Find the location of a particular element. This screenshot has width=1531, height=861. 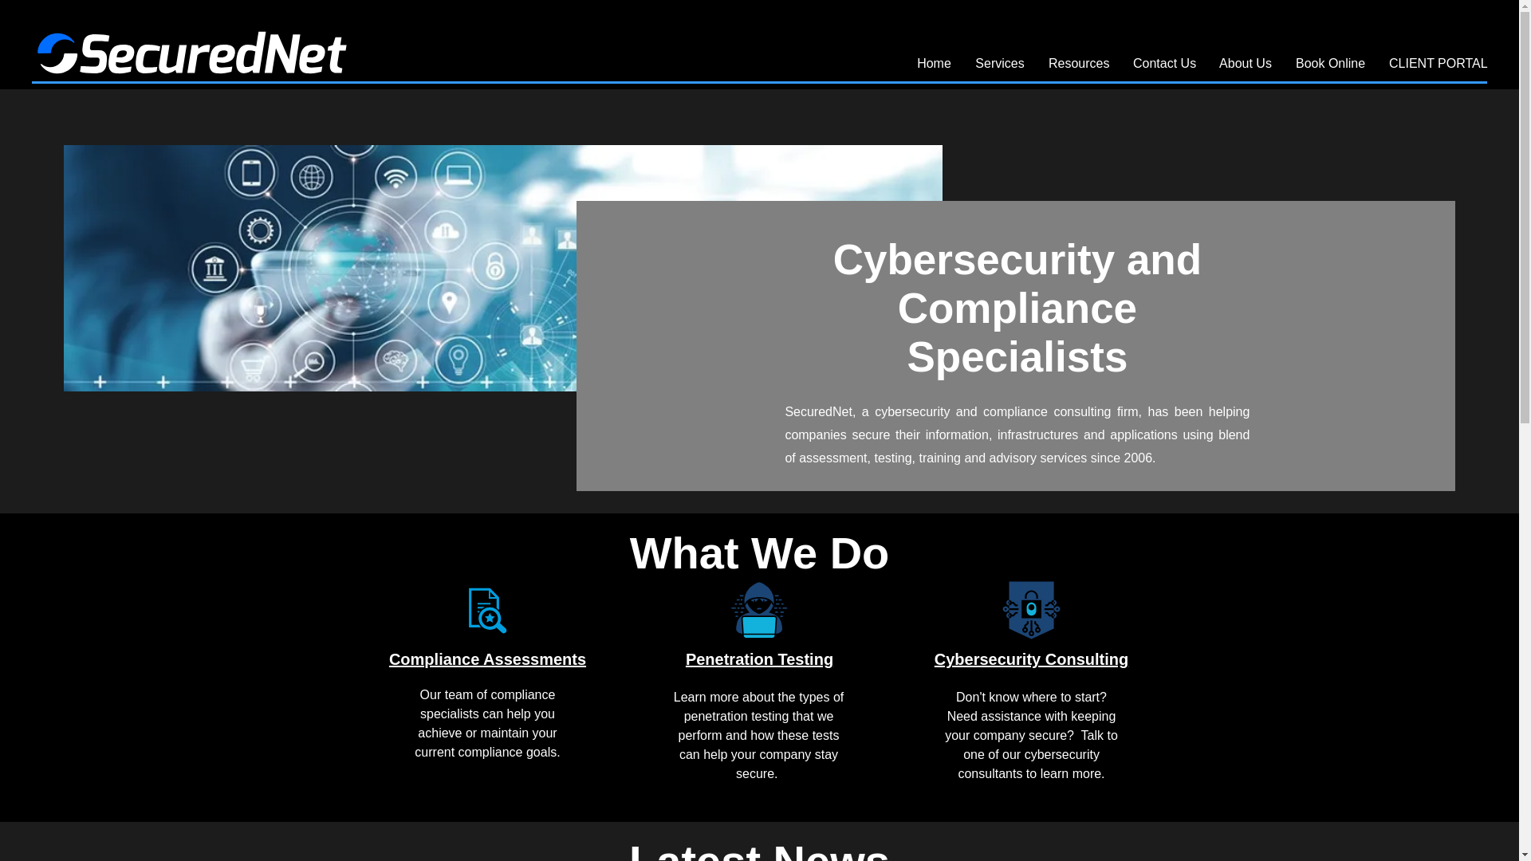

CLIENT PORTAL is located at coordinates (1435, 64).